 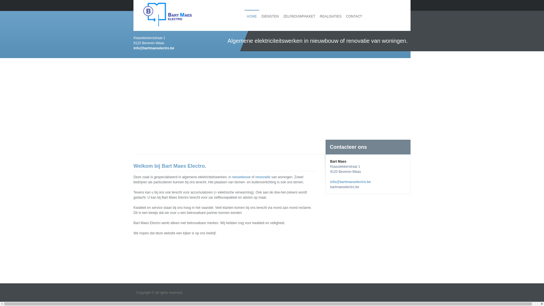 I want to click on info@bartmaeselectro.be, so click(x=154, y=48).